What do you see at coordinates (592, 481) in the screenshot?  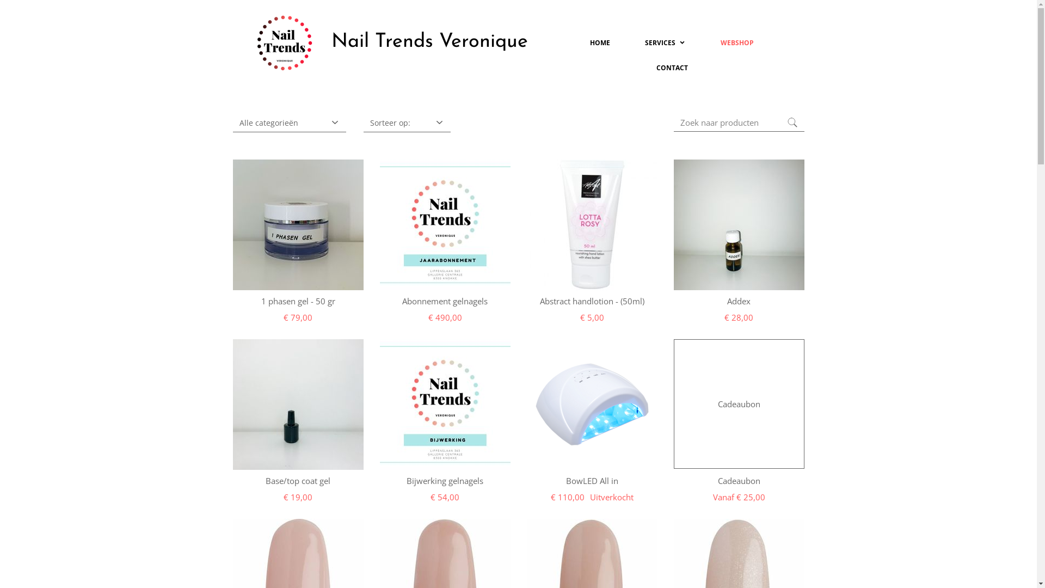 I see `BowLED All in` at bounding box center [592, 481].